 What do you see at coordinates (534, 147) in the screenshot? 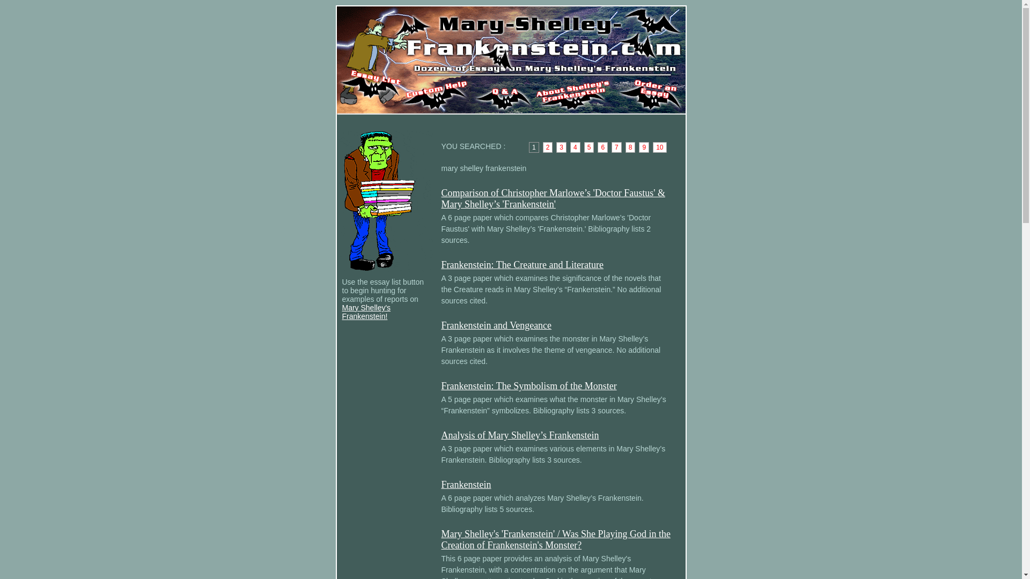
I see `1` at bounding box center [534, 147].